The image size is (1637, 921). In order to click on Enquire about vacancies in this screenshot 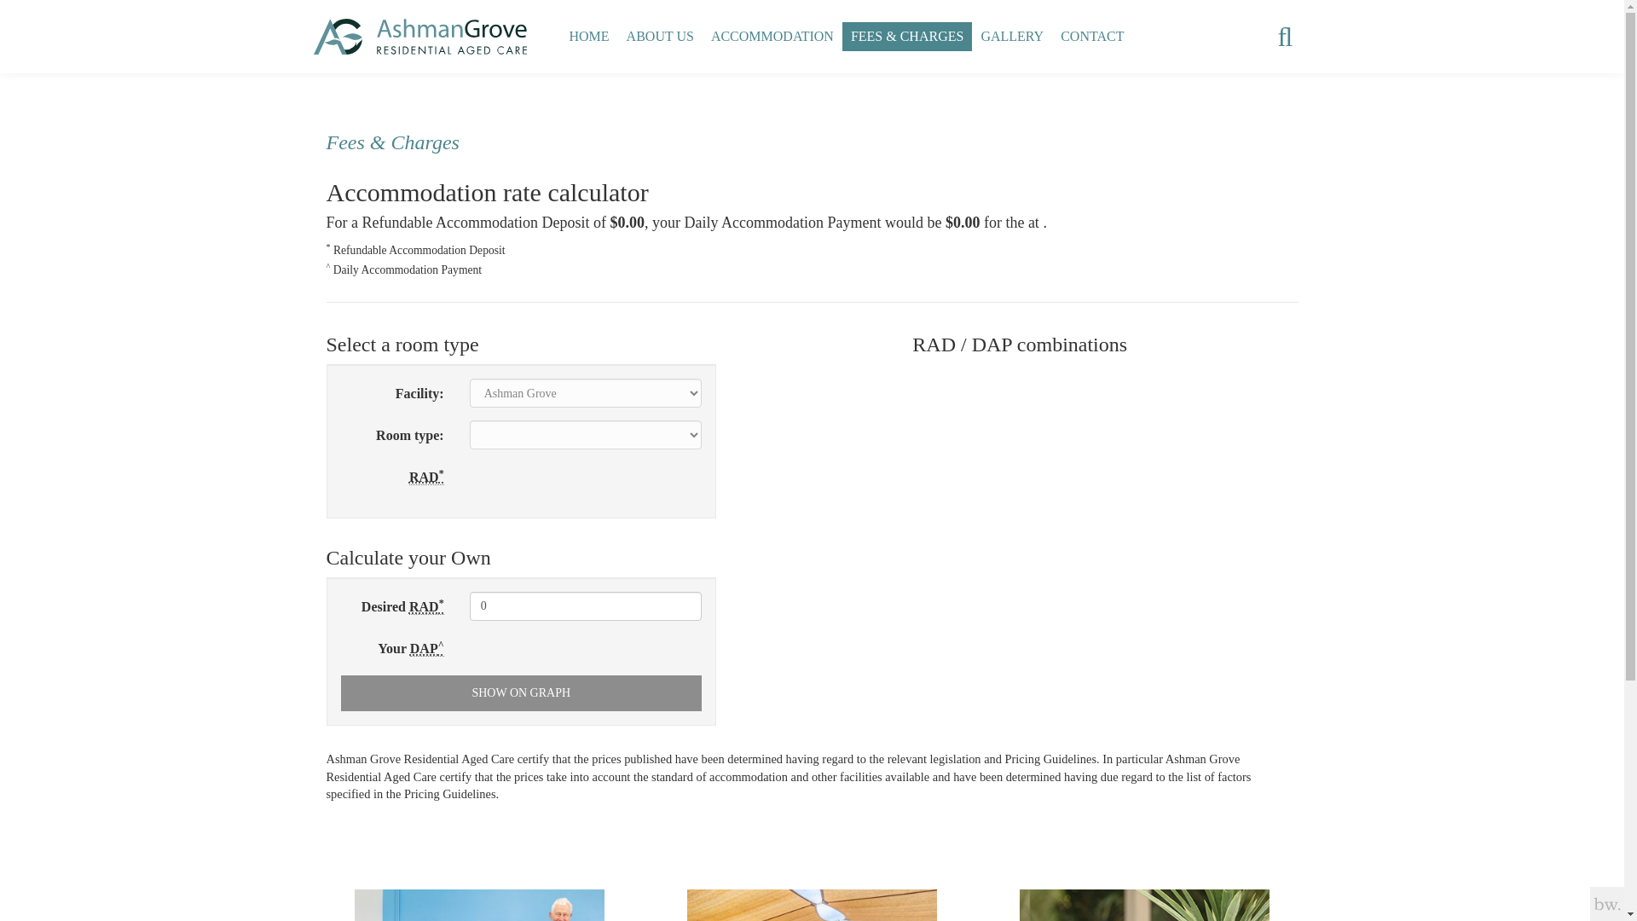, I will do `click(1144, 904)`.